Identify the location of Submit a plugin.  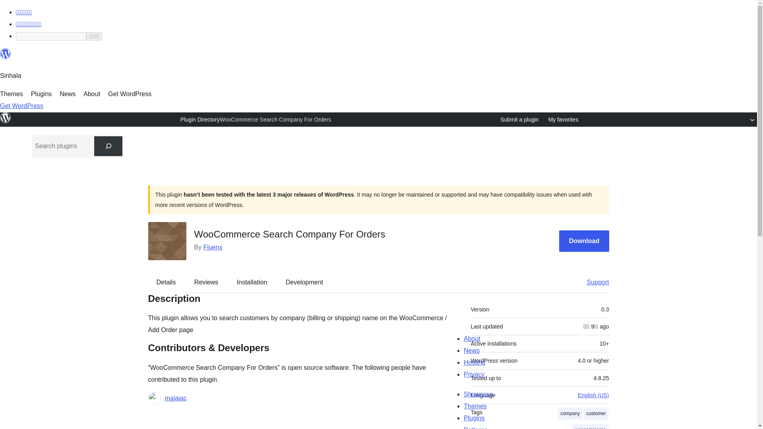
(519, 120).